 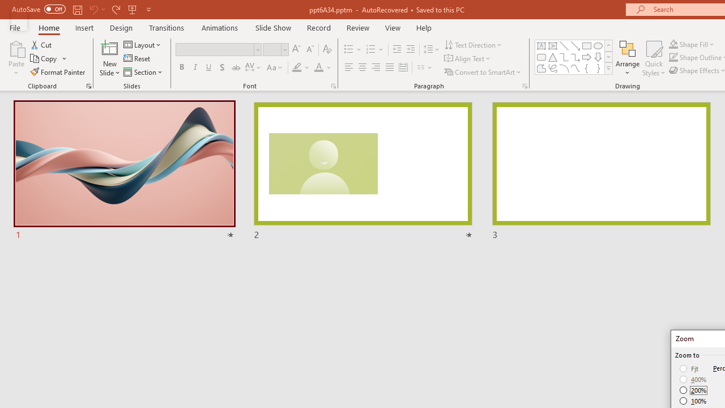 What do you see at coordinates (144, 71) in the screenshot?
I see `Section` at bounding box center [144, 71].